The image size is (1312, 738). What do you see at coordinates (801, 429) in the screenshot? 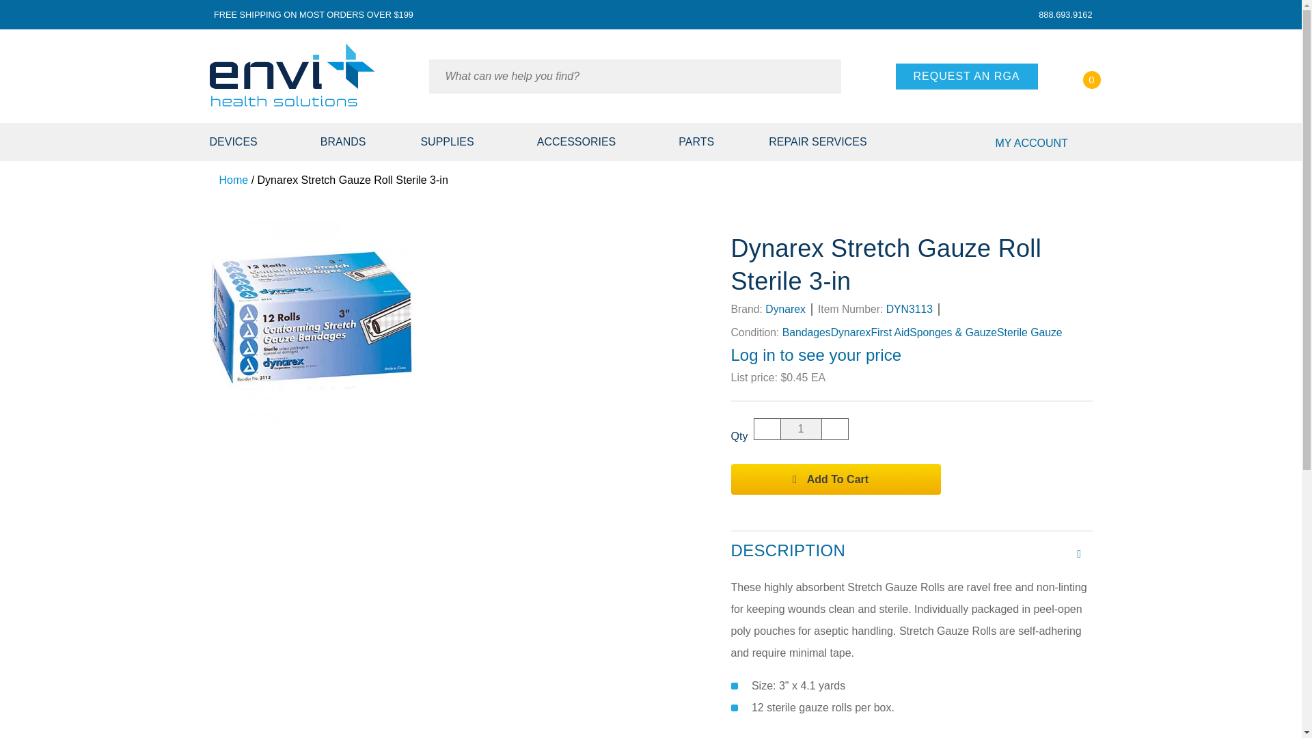
I see `1` at bounding box center [801, 429].